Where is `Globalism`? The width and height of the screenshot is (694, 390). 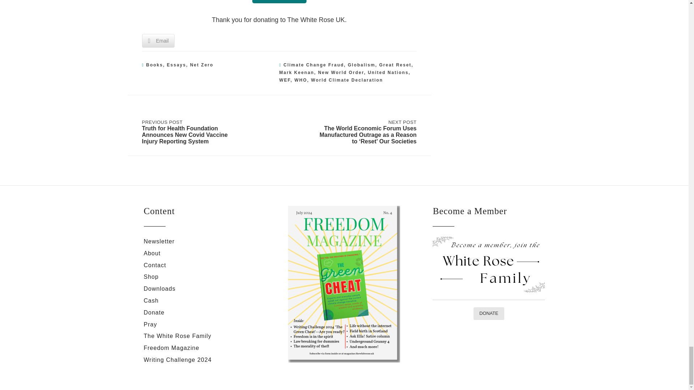
Globalism is located at coordinates (361, 65).